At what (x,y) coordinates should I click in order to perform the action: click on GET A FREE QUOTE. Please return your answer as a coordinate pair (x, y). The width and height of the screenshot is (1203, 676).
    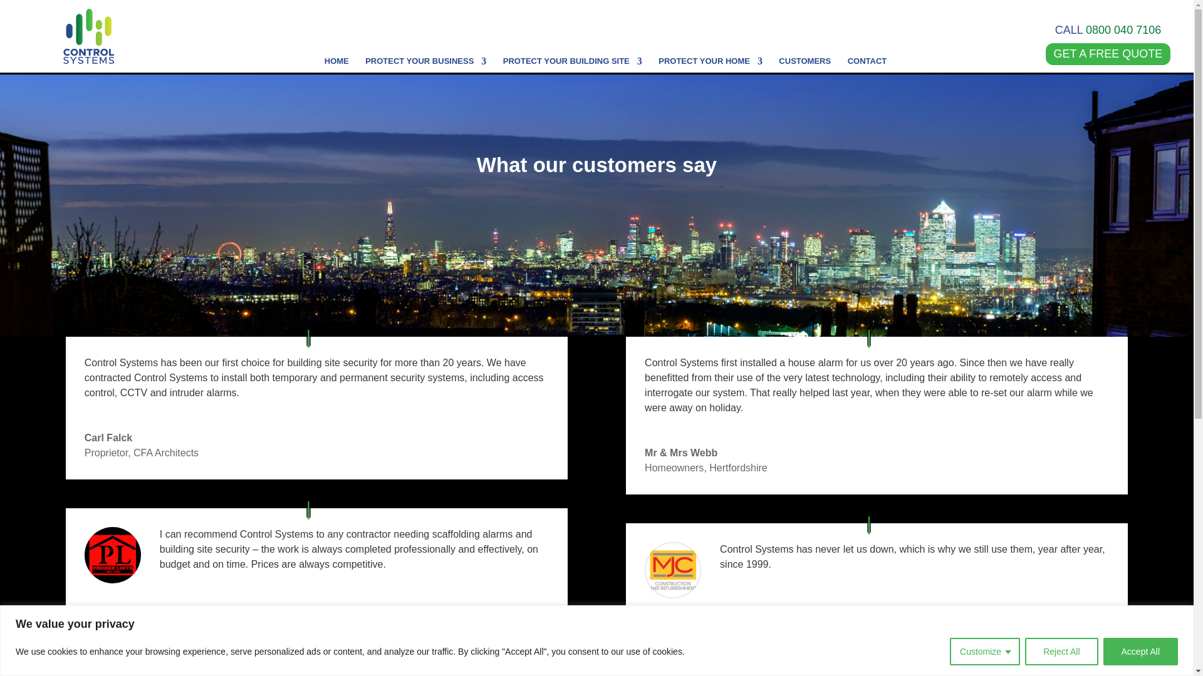
    Looking at the image, I should click on (1108, 54).